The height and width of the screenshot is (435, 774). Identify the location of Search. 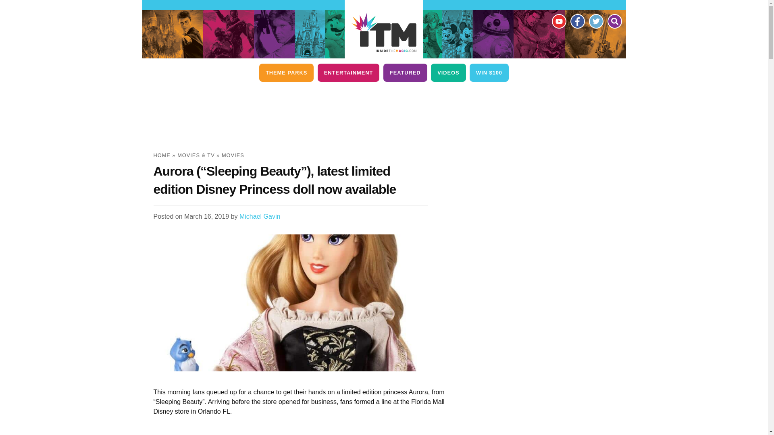
(614, 21).